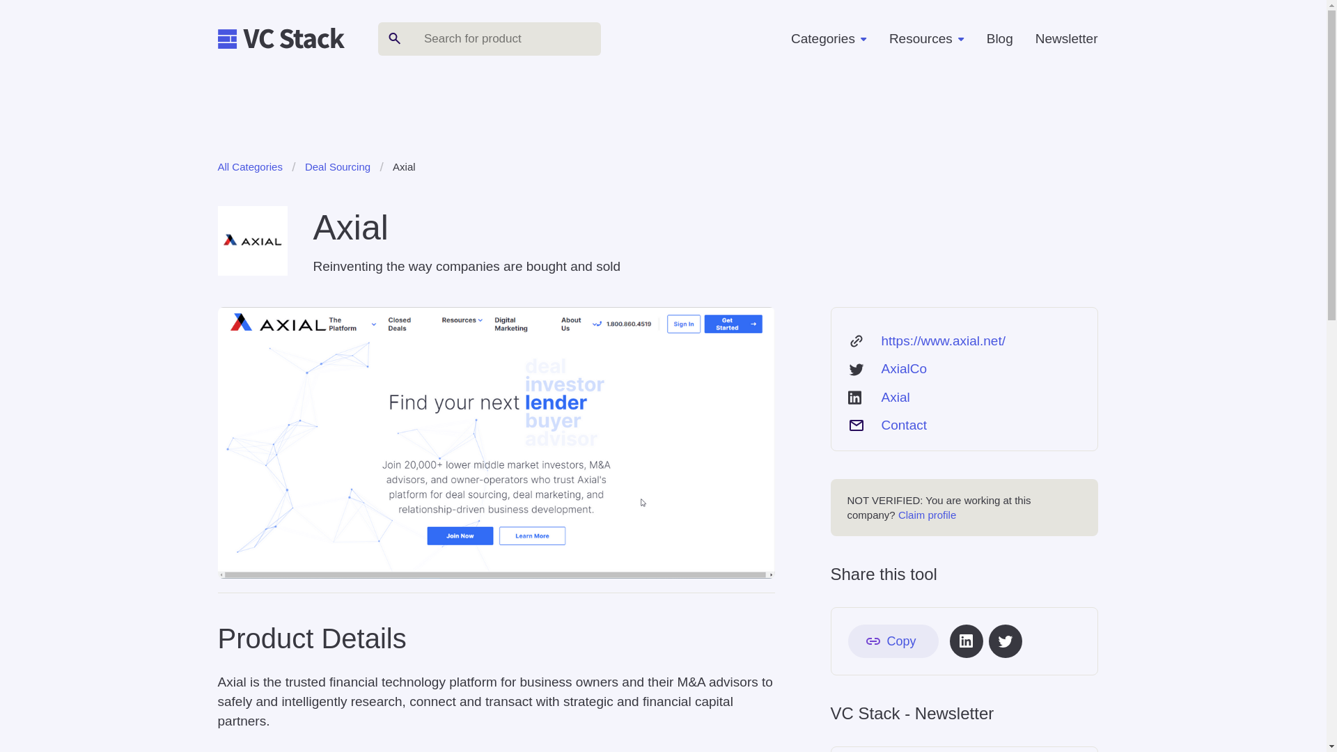 This screenshot has width=1337, height=752. What do you see at coordinates (249, 167) in the screenshot?
I see `All Categories` at bounding box center [249, 167].